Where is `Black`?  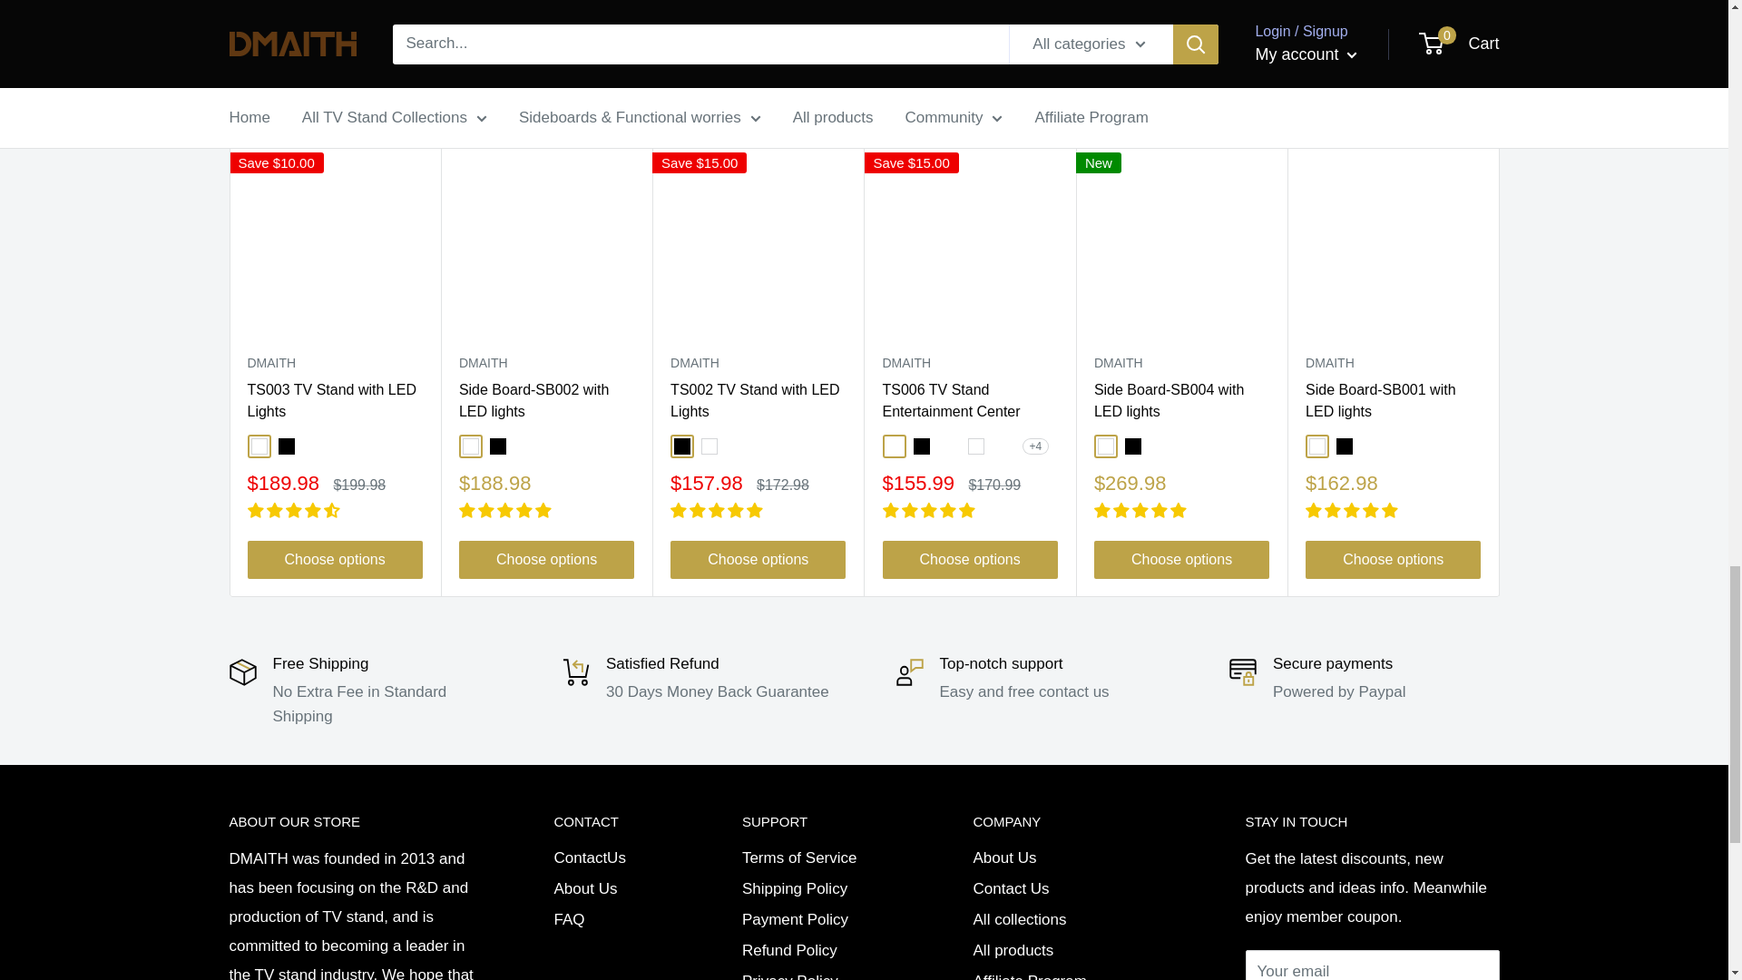
Black is located at coordinates (682, 446).